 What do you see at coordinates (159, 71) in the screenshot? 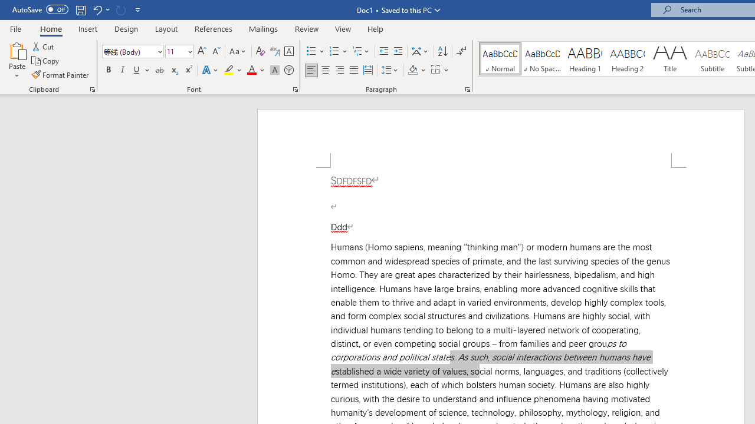
I see `Strikethrough` at bounding box center [159, 71].